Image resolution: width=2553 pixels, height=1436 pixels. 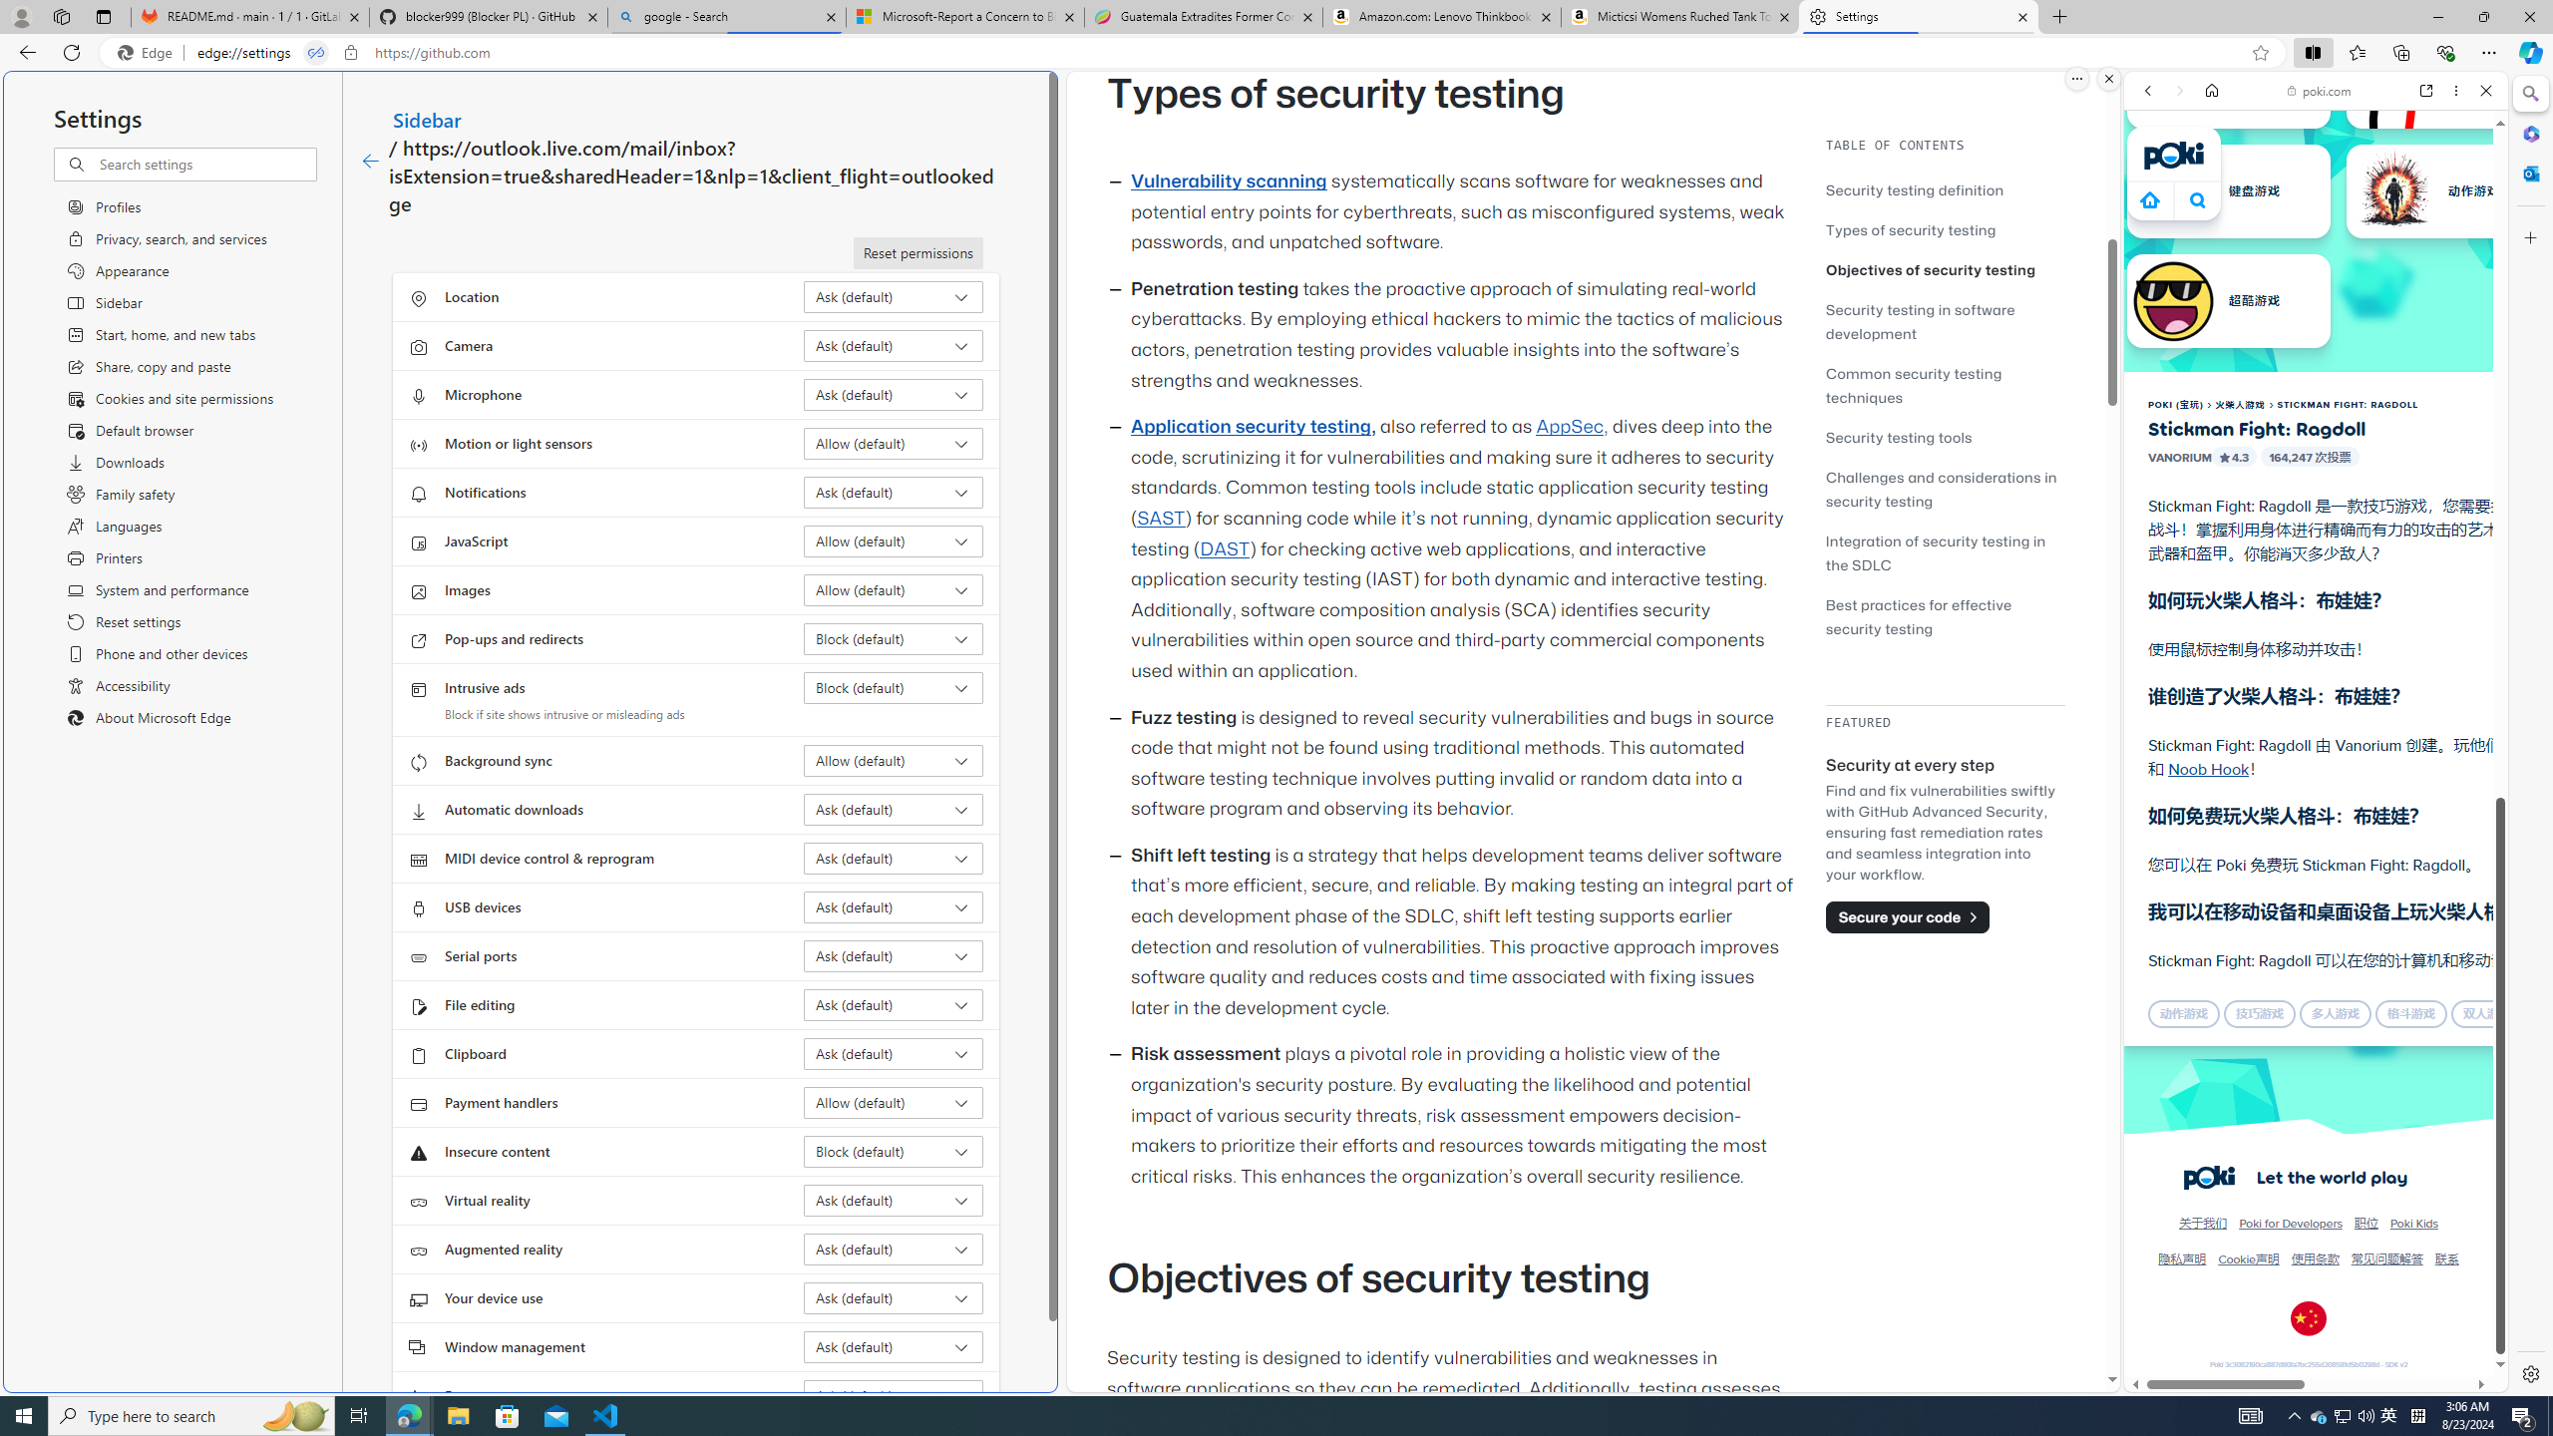 What do you see at coordinates (917, 253) in the screenshot?
I see `Reset permissions` at bounding box center [917, 253].